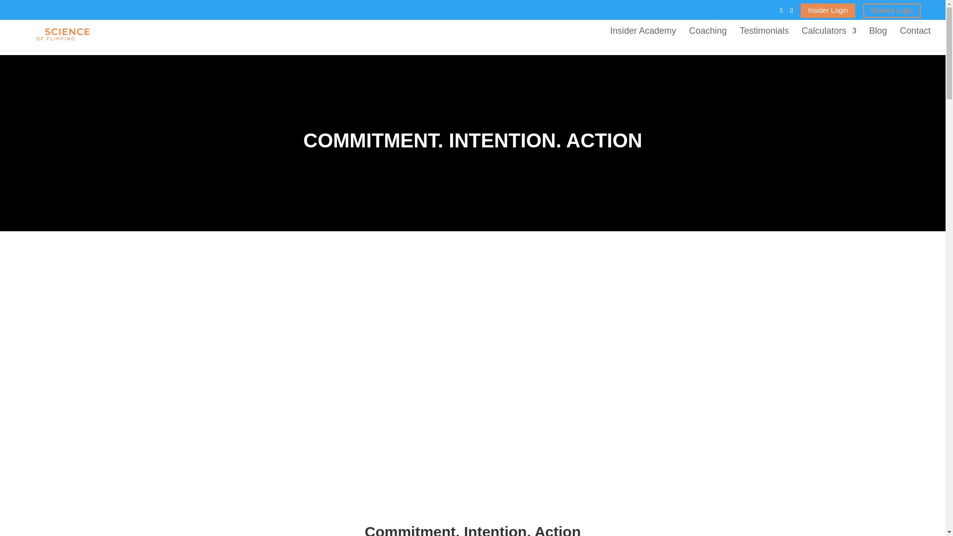 Image resolution: width=953 pixels, height=536 pixels. What do you see at coordinates (642, 39) in the screenshot?
I see `Insider Academy` at bounding box center [642, 39].